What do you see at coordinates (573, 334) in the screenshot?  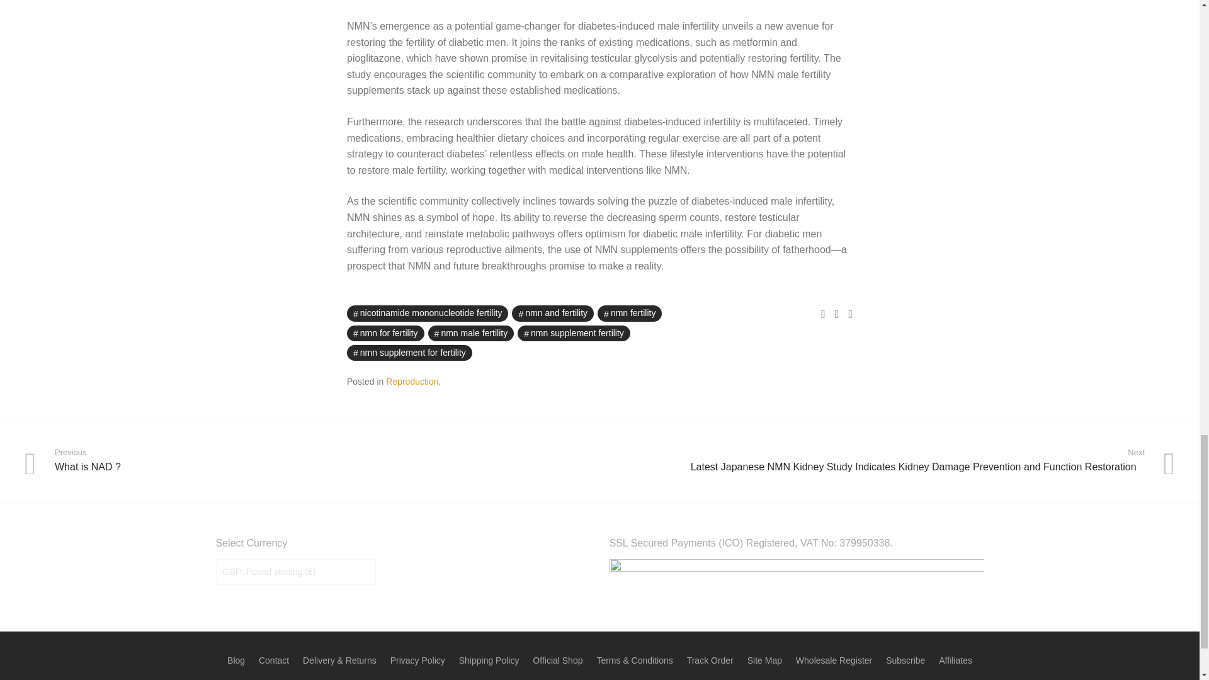 I see `nmn supplement fertility` at bounding box center [573, 334].